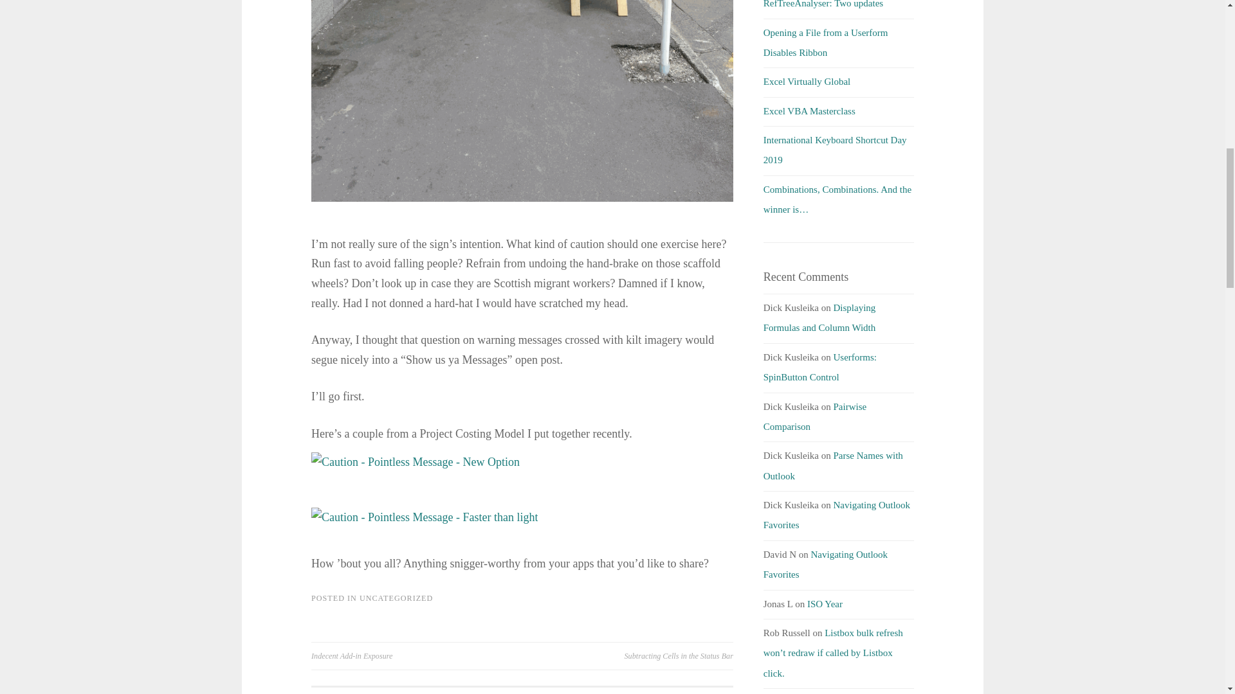 The width and height of the screenshot is (1235, 694). Describe the element at coordinates (819, 317) in the screenshot. I see `Displaying Formulas and Column Width` at that location.